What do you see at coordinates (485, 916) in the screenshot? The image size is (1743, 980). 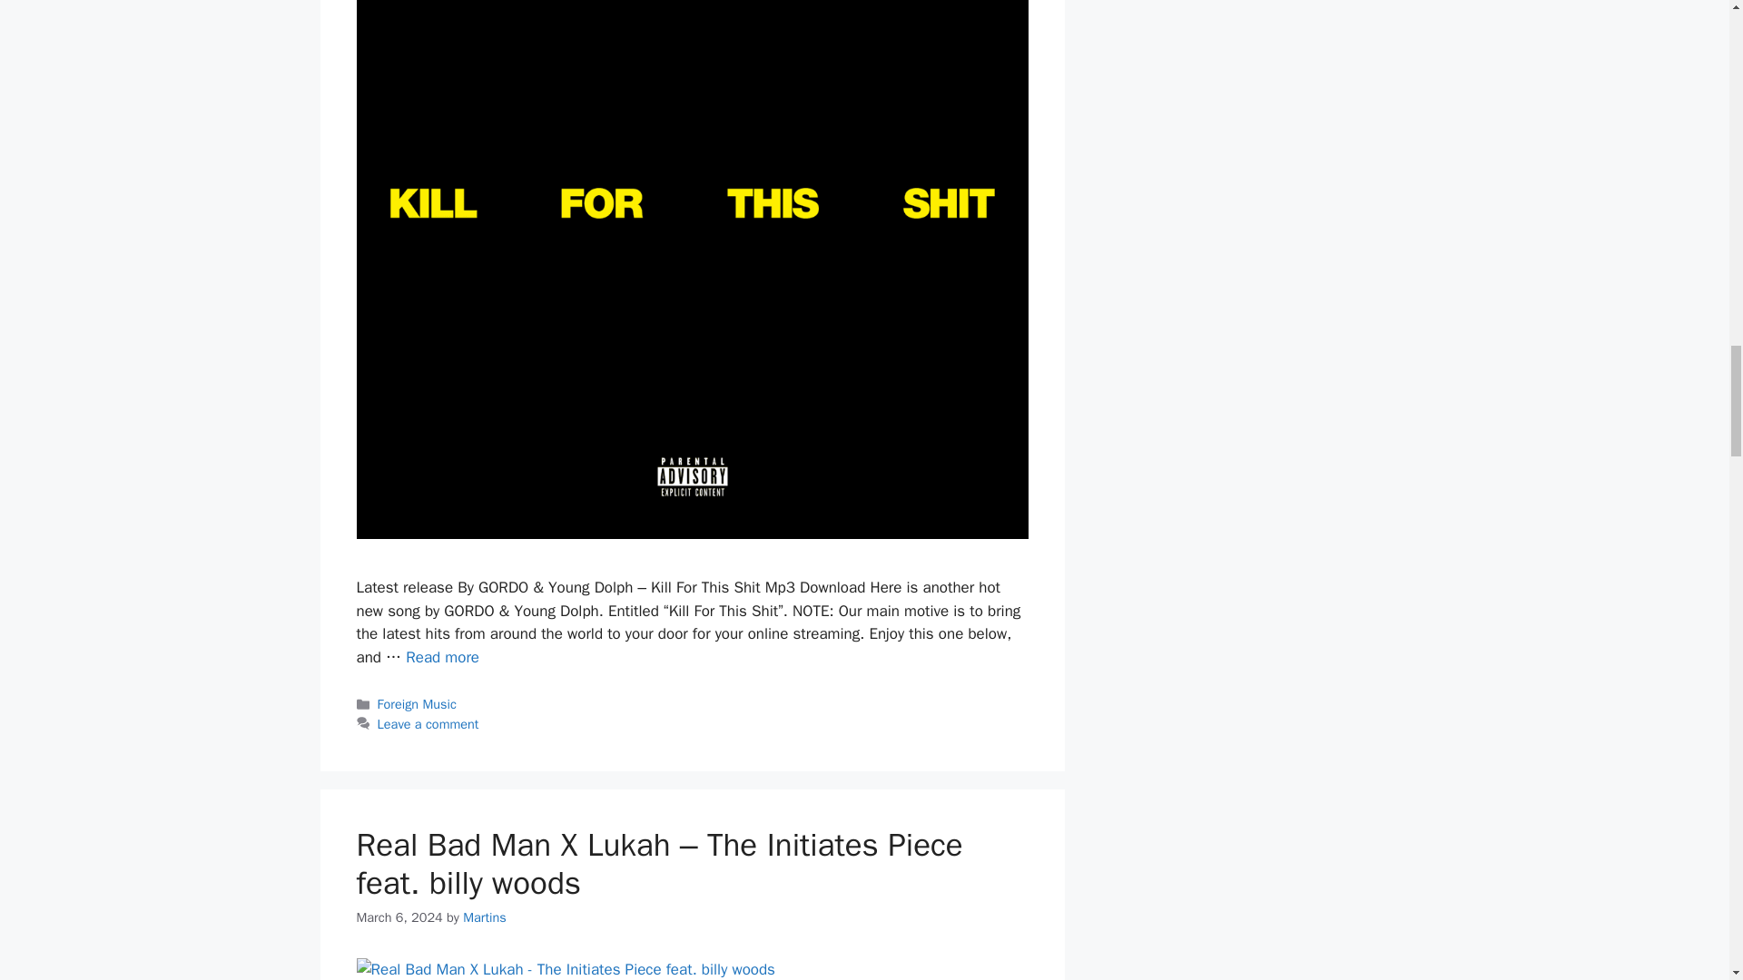 I see `Martins` at bounding box center [485, 916].